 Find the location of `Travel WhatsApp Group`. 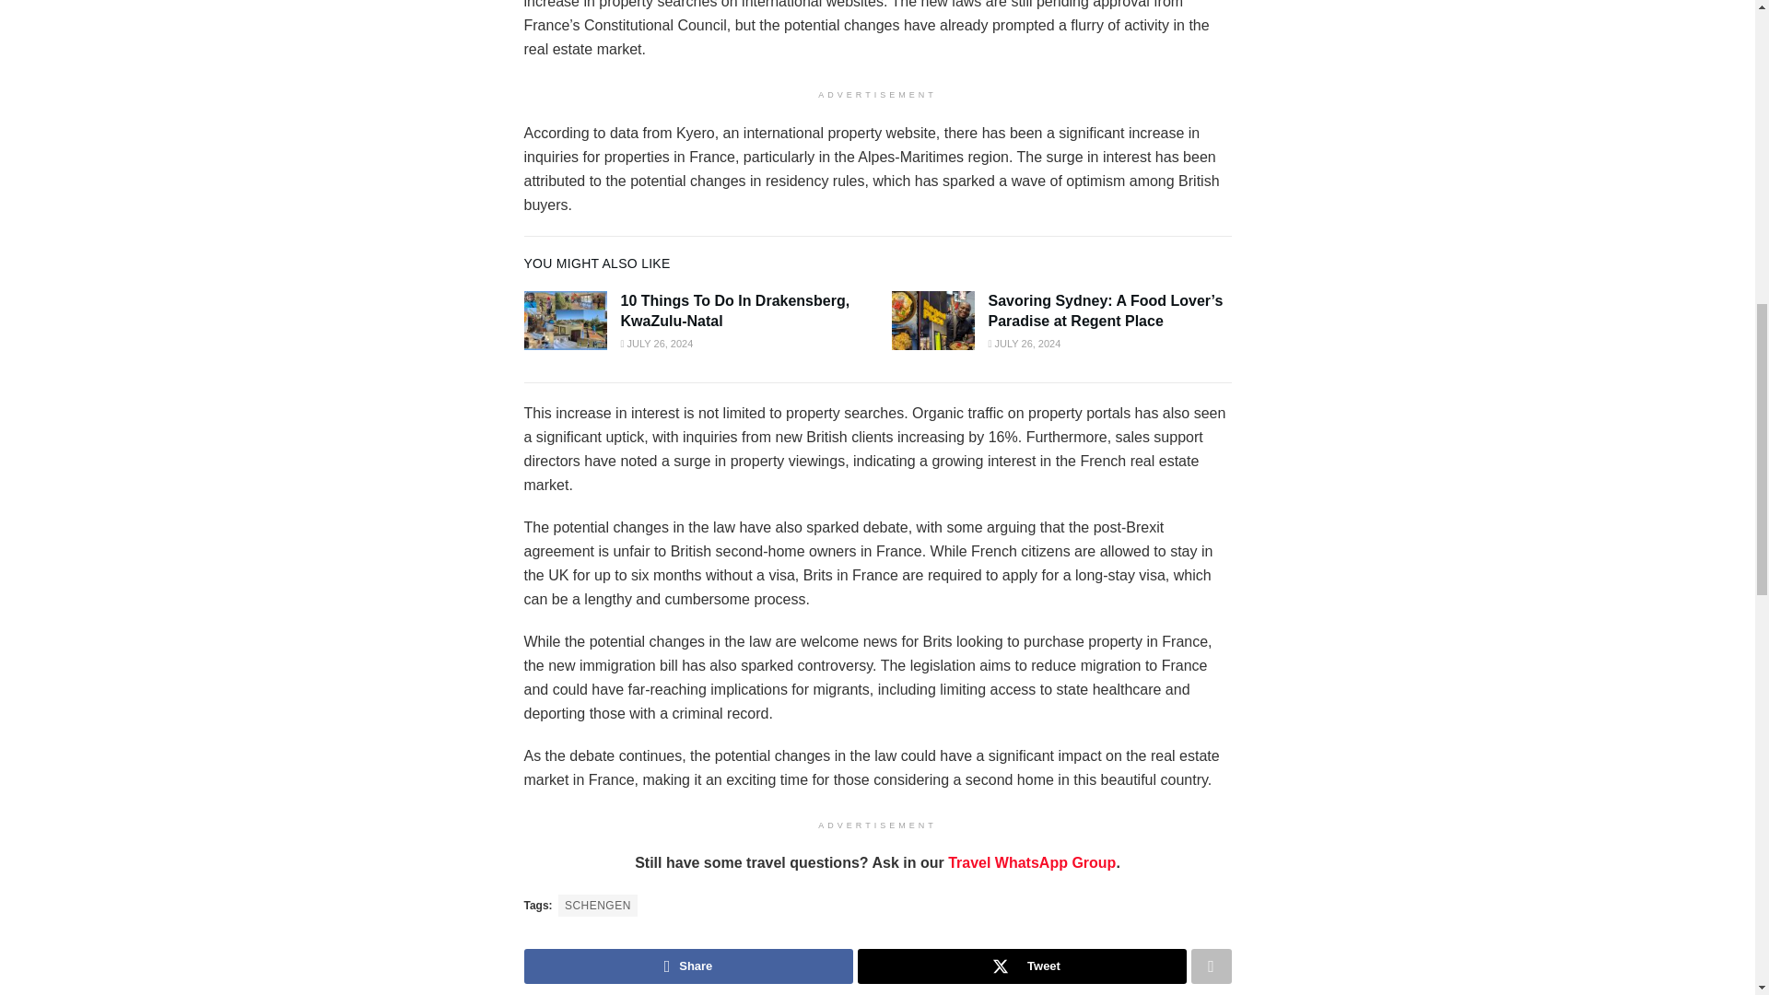

Travel WhatsApp Group is located at coordinates (1032, 862).